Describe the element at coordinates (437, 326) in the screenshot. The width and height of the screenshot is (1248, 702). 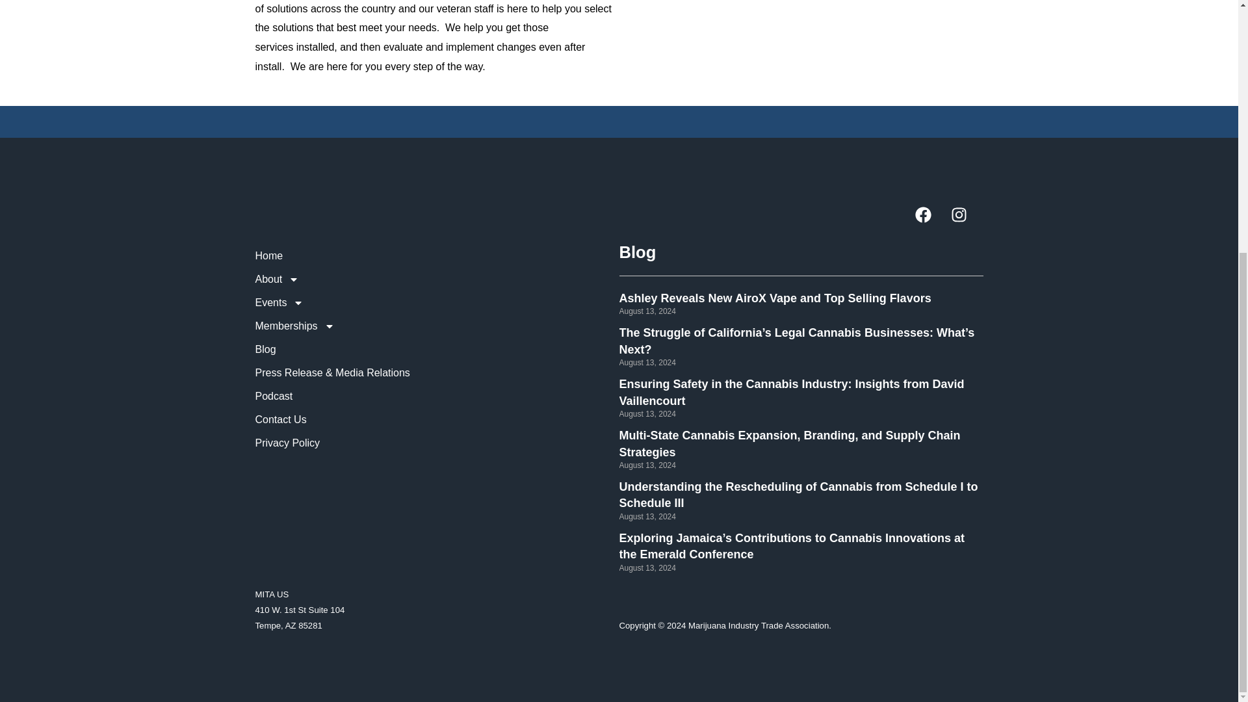
I see `Memberships` at that location.